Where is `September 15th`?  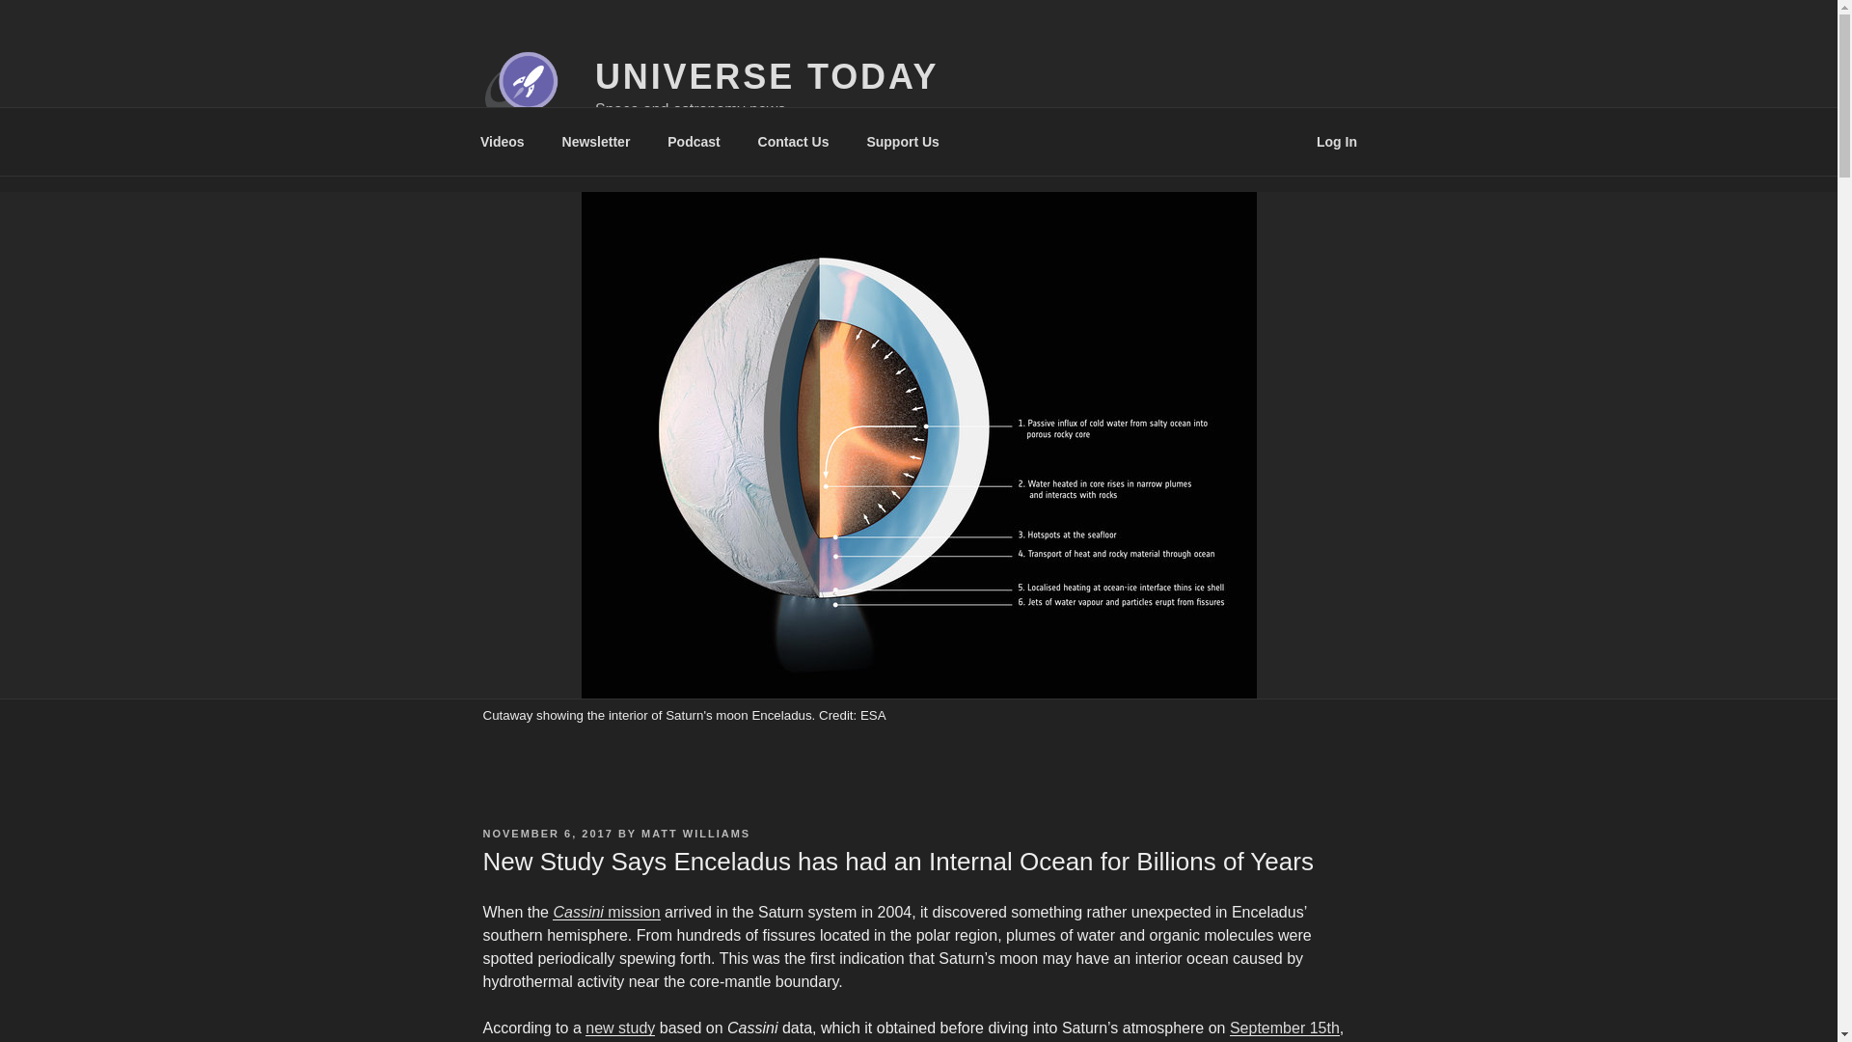 September 15th is located at coordinates (1284, 1028).